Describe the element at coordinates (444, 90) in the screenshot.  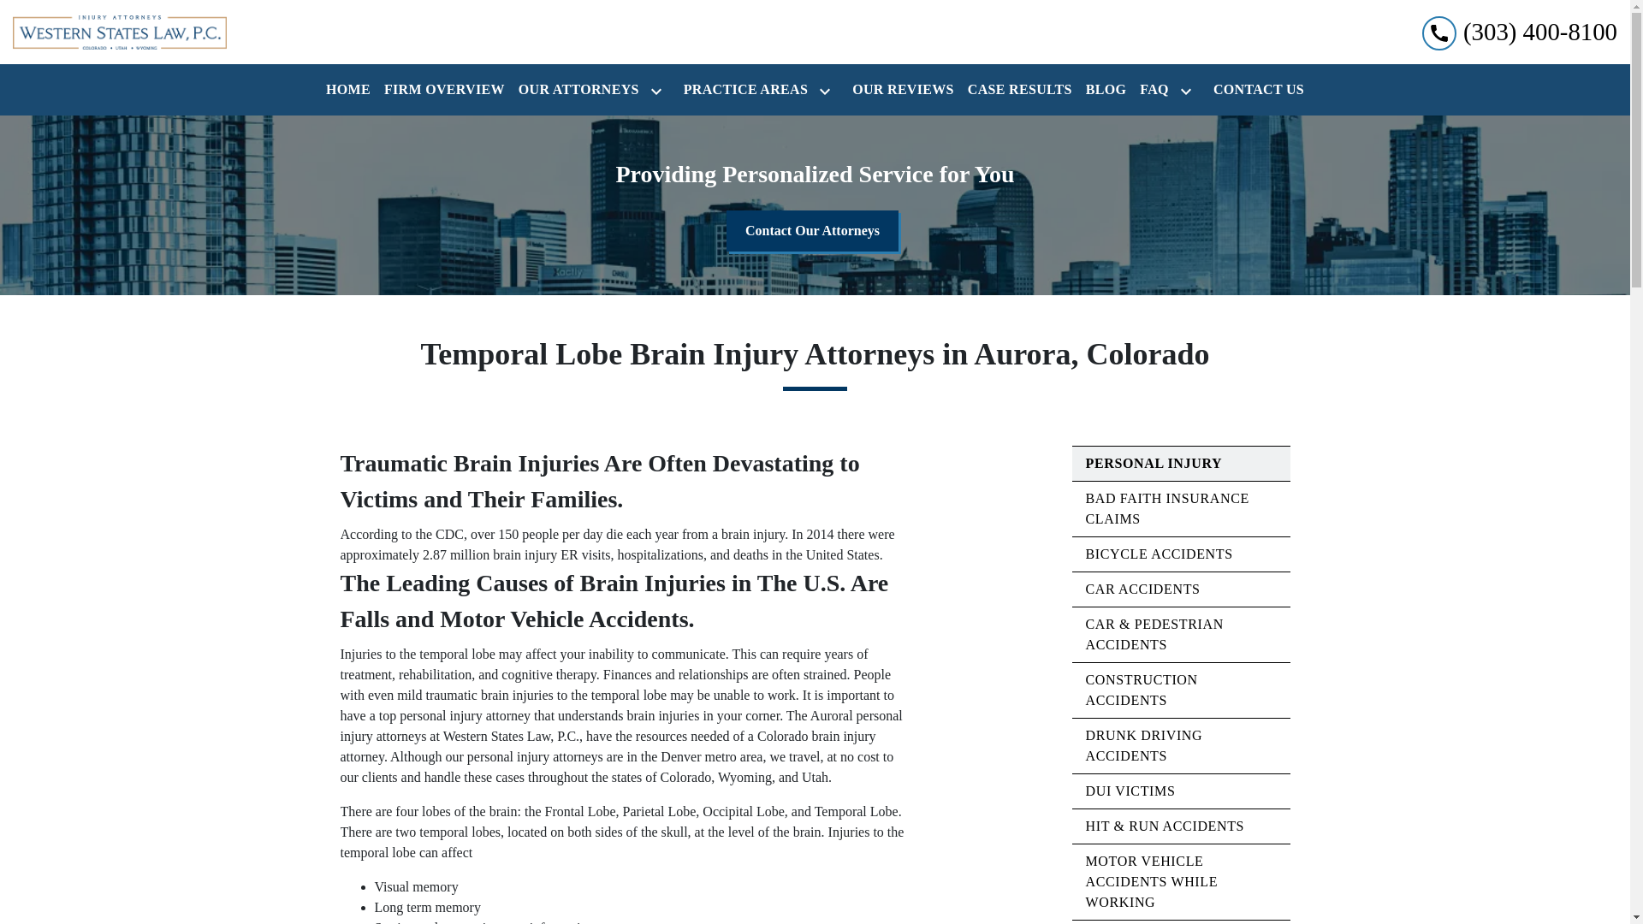
I see `FIRM OVERVIEW` at that location.